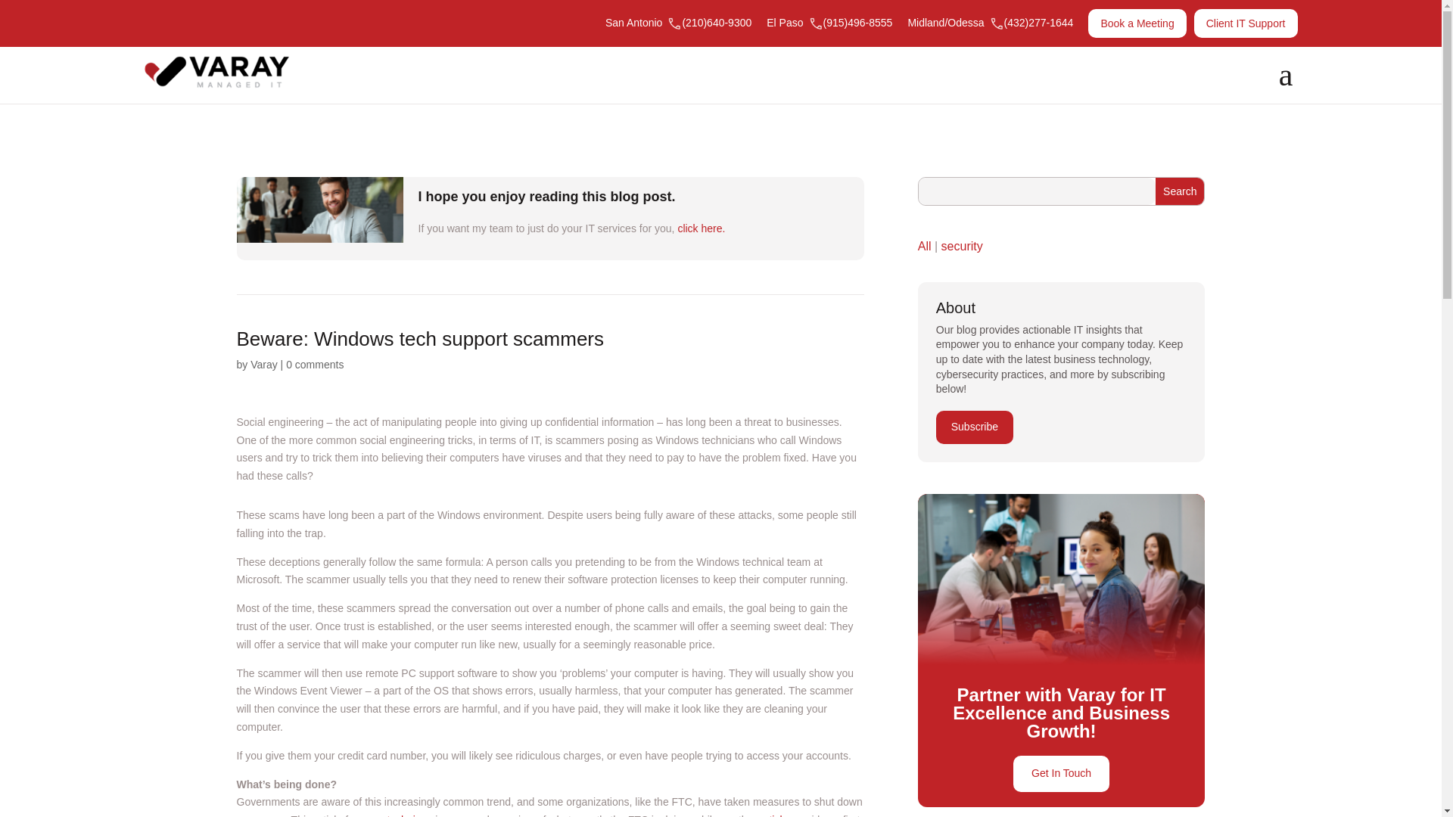 Image resolution: width=1453 pixels, height=817 pixels. What do you see at coordinates (1137, 23) in the screenshot?
I see `Book a Meeting` at bounding box center [1137, 23].